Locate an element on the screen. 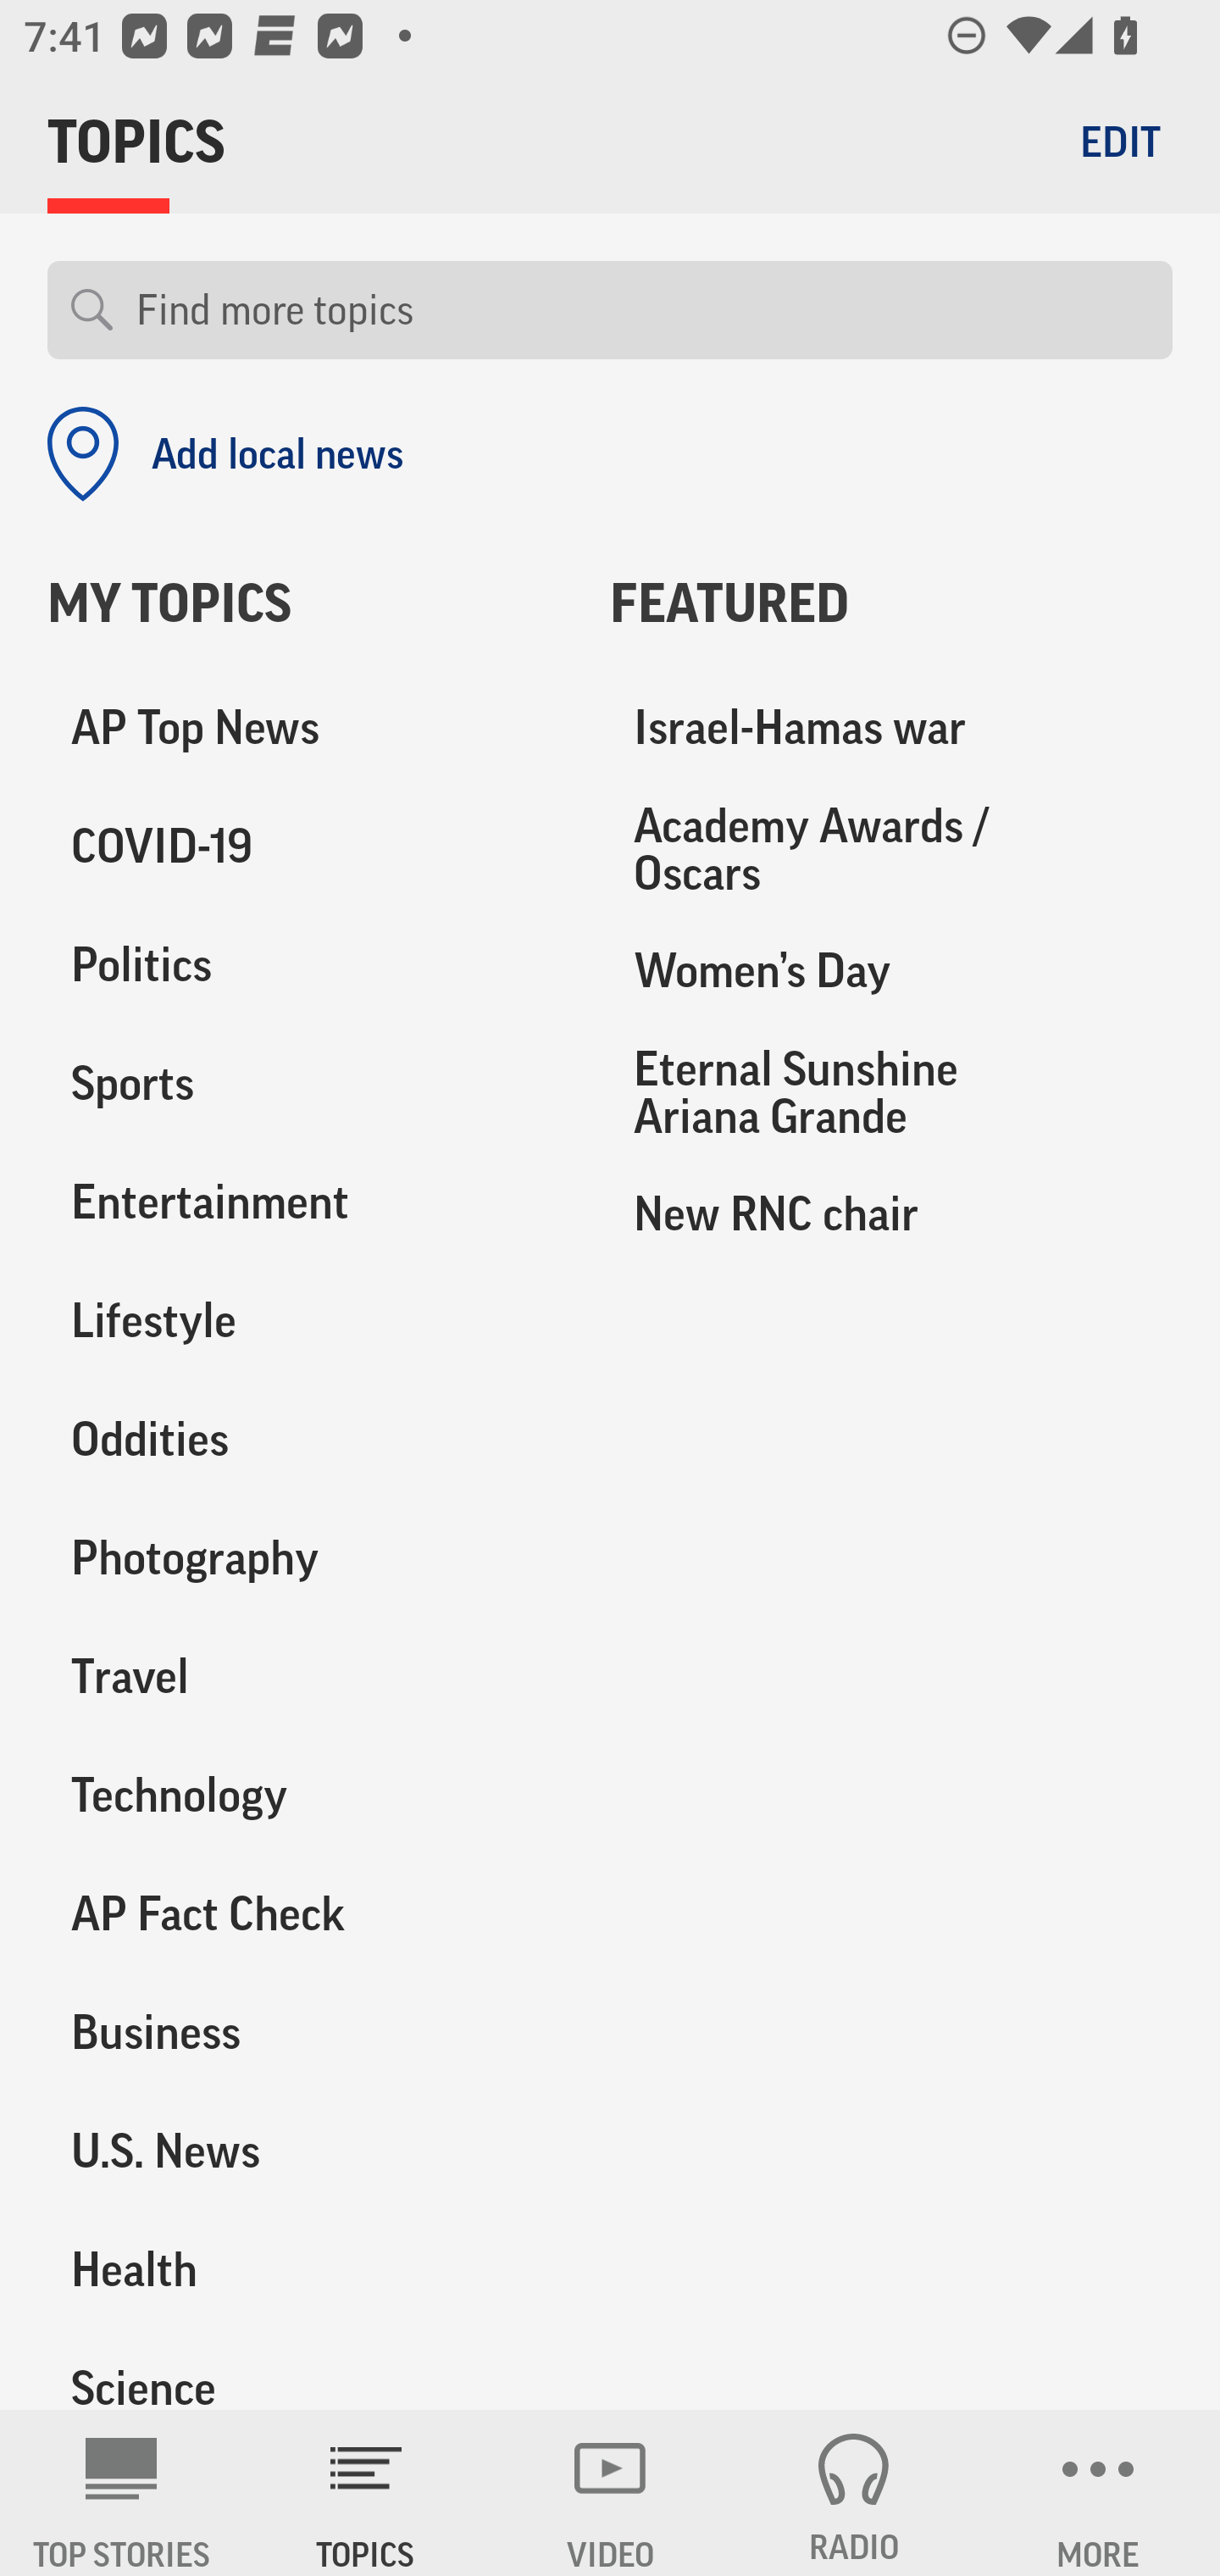 Image resolution: width=1220 pixels, height=2576 pixels. COVID-19 is located at coordinates (305, 847).